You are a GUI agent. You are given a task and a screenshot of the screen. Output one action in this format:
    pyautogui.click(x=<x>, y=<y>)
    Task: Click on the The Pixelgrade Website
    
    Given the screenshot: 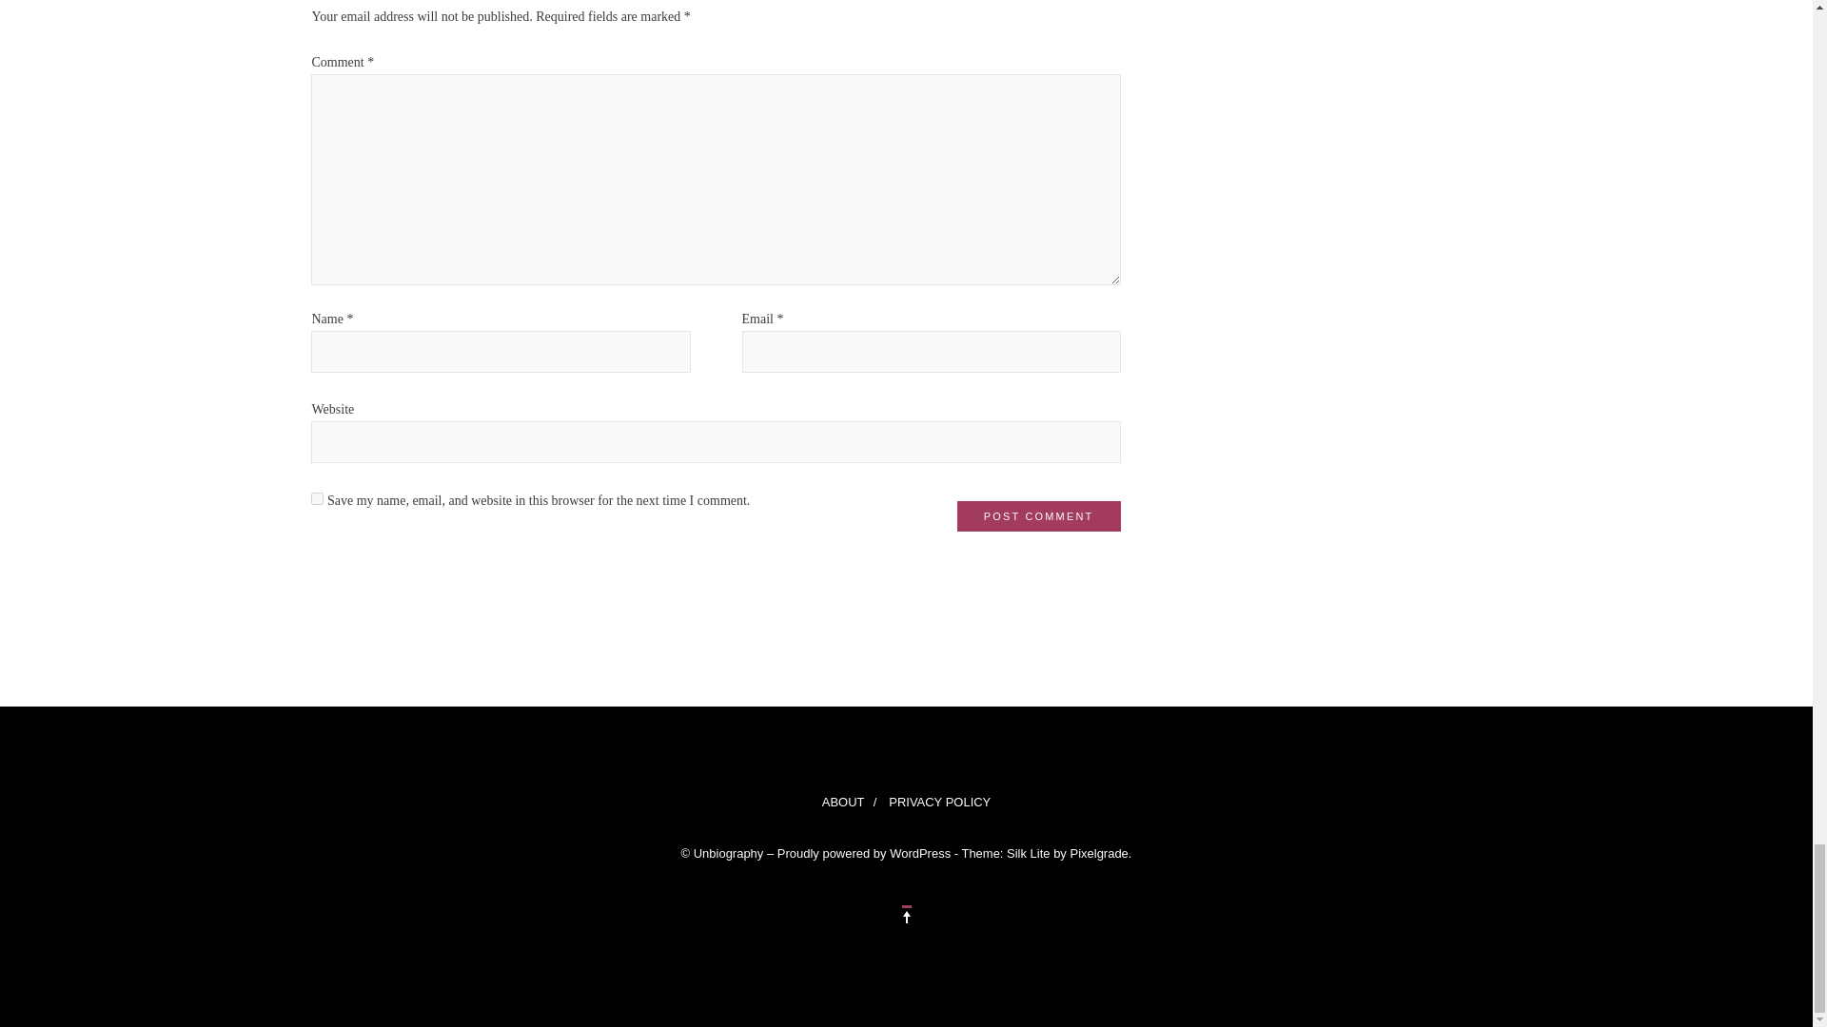 What is the action you would take?
    pyautogui.click(x=1098, y=853)
    